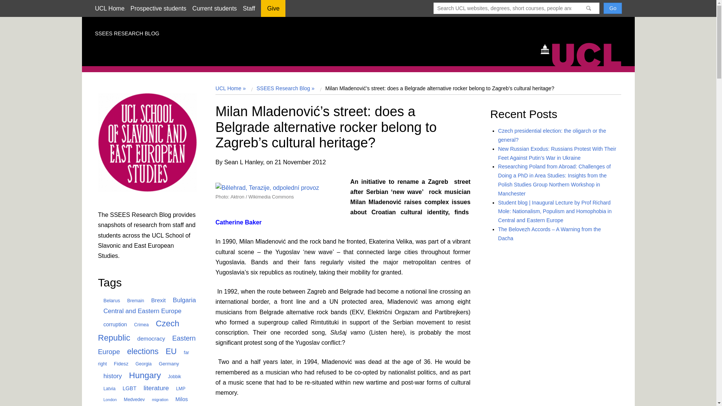 The image size is (722, 406). Describe the element at coordinates (140, 351) in the screenshot. I see `elections` at that location.